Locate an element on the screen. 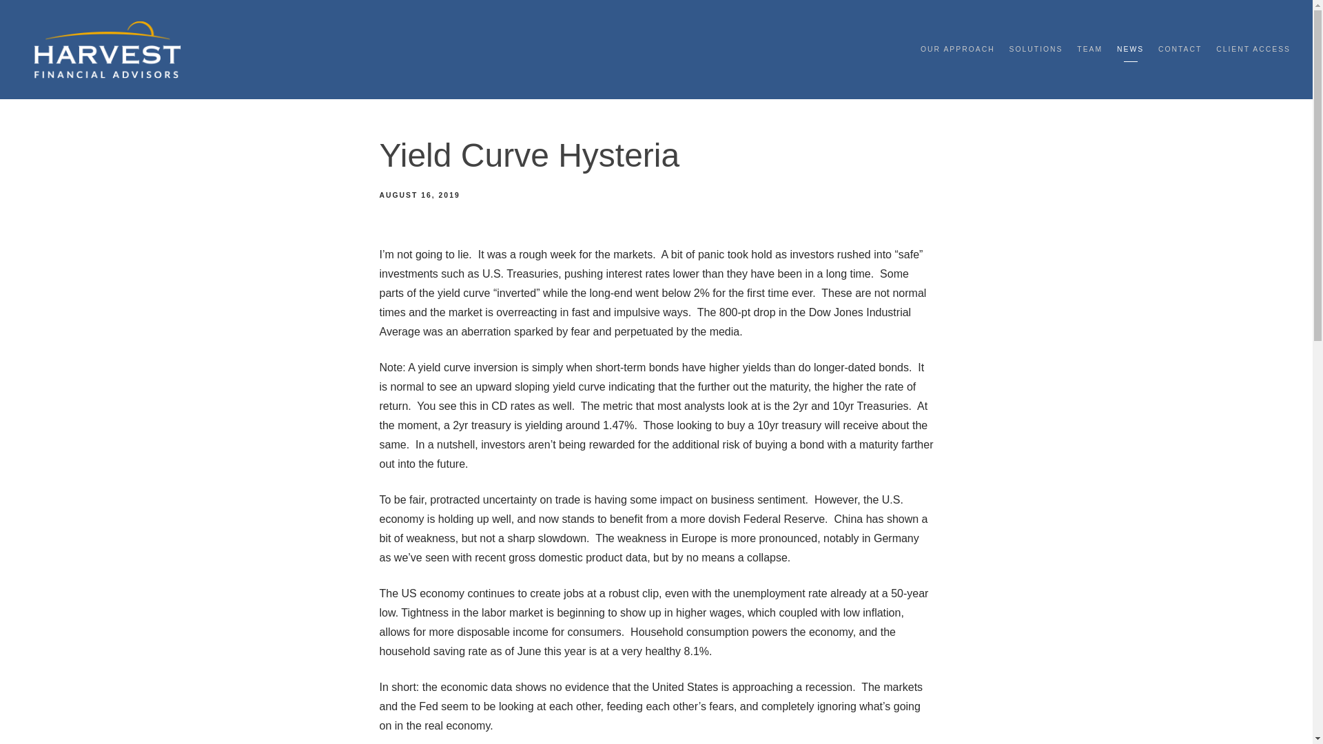 This screenshot has width=1323, height=744. TEAM is located at coordinates (1089, 50).